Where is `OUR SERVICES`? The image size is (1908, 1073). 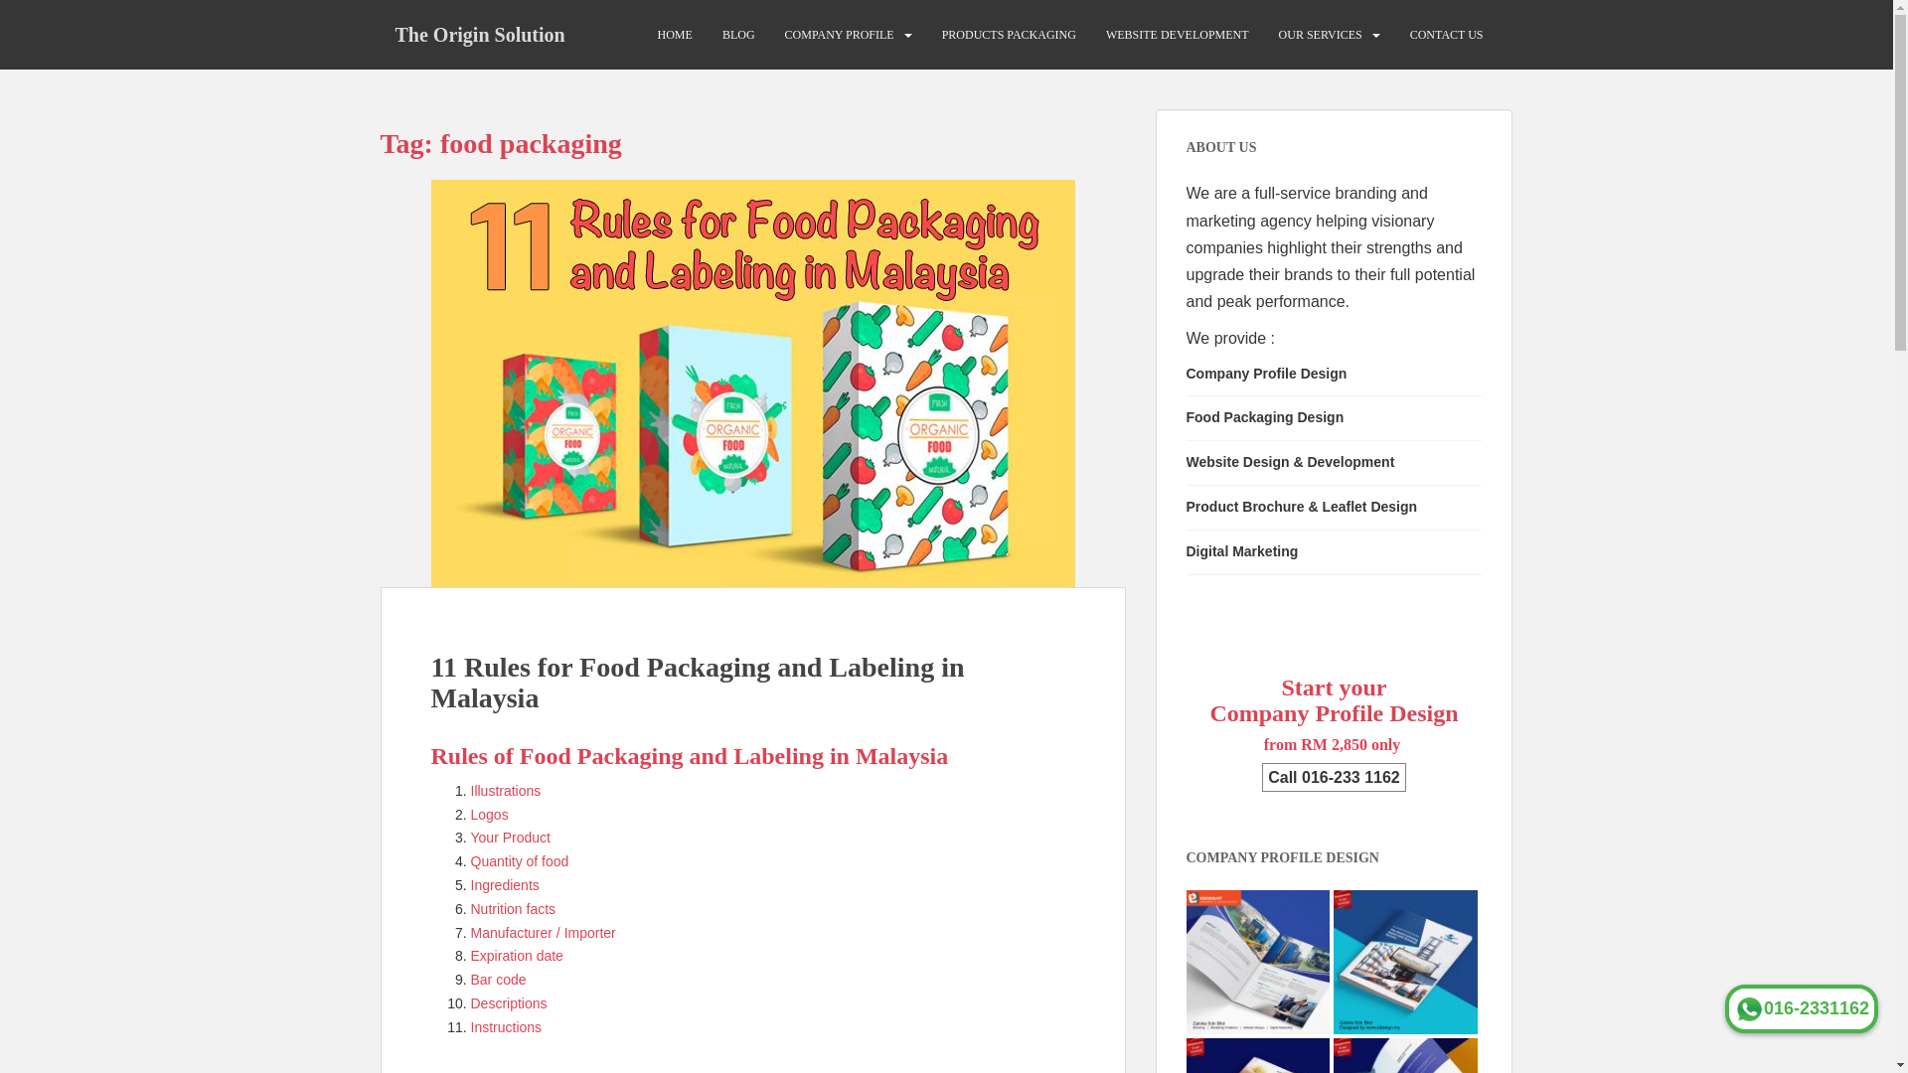 OUR SERVICES is located at coordinates (1320, 35).